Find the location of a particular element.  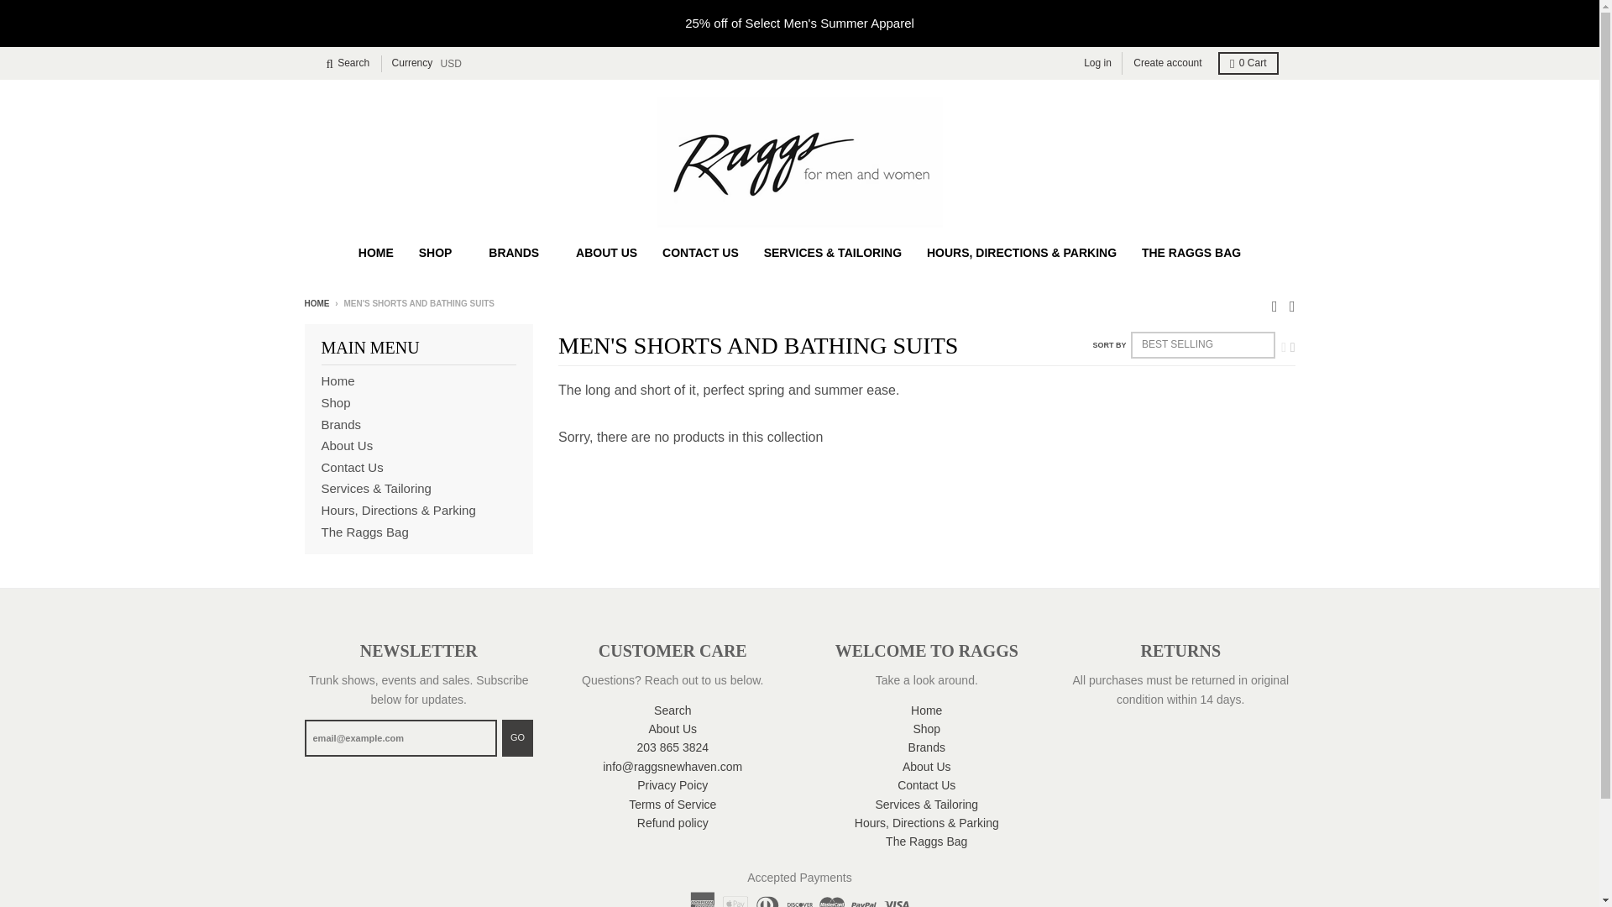

HOME is located at coordinates (376, 252).